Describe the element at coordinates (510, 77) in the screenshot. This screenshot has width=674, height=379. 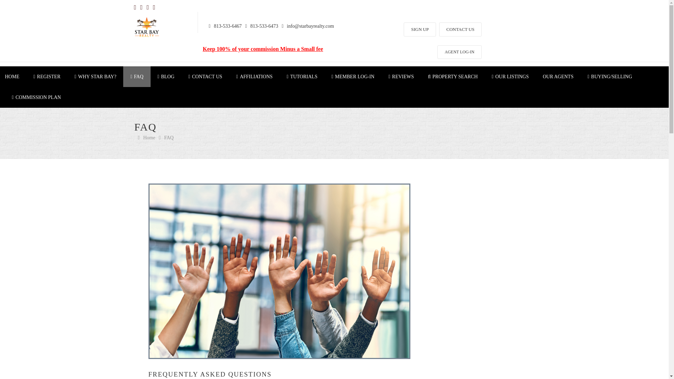
I see `OUR LISTINGS` at that location.